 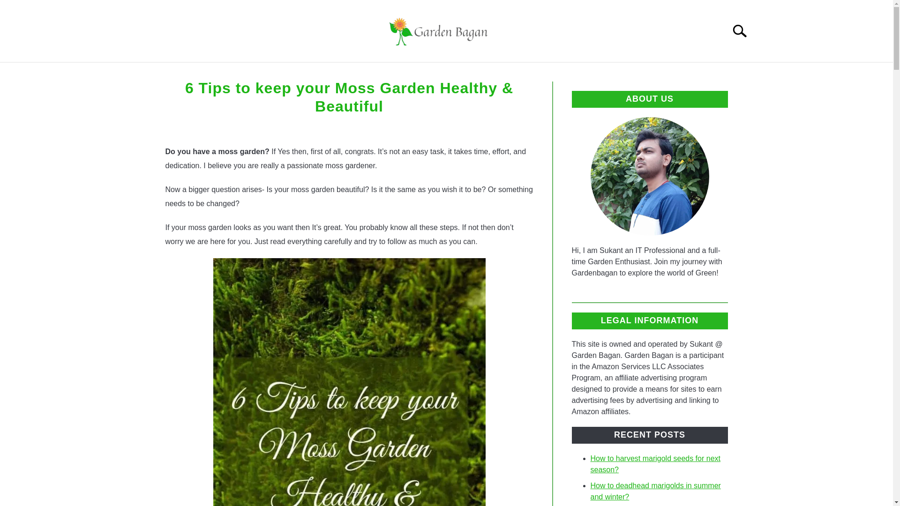 I want to click on FAQ, so click(x=482, y=73).